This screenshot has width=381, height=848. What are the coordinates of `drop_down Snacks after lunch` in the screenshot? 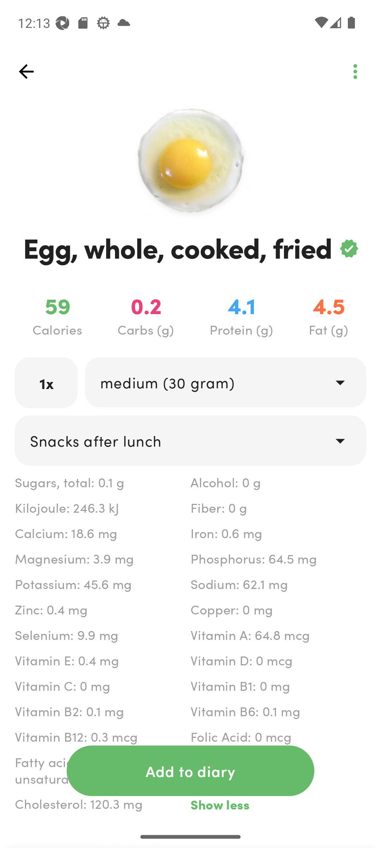 It's located at (190, 440).